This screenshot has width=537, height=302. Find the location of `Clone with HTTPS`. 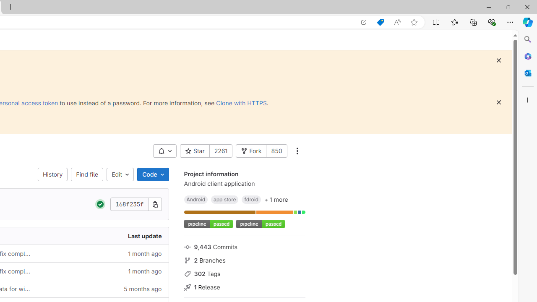

Clone with HTTPS is located at coordinates (241, 103).